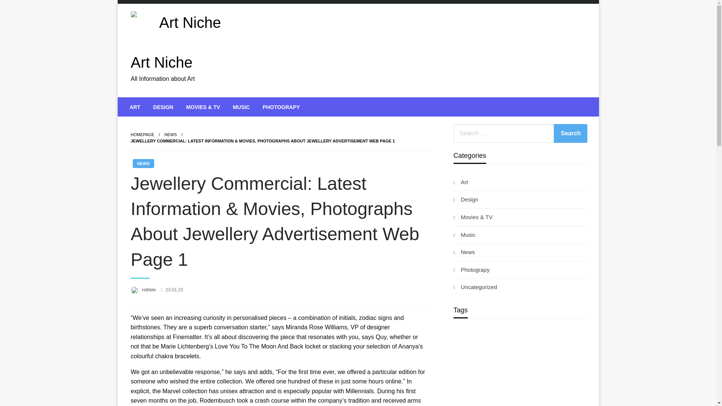 The height and width of the screenshot is (406, 722). What do you see at coordinates (174, 289) in the screenshot?
I see `23.01.23` at bounding box center [174, 289].